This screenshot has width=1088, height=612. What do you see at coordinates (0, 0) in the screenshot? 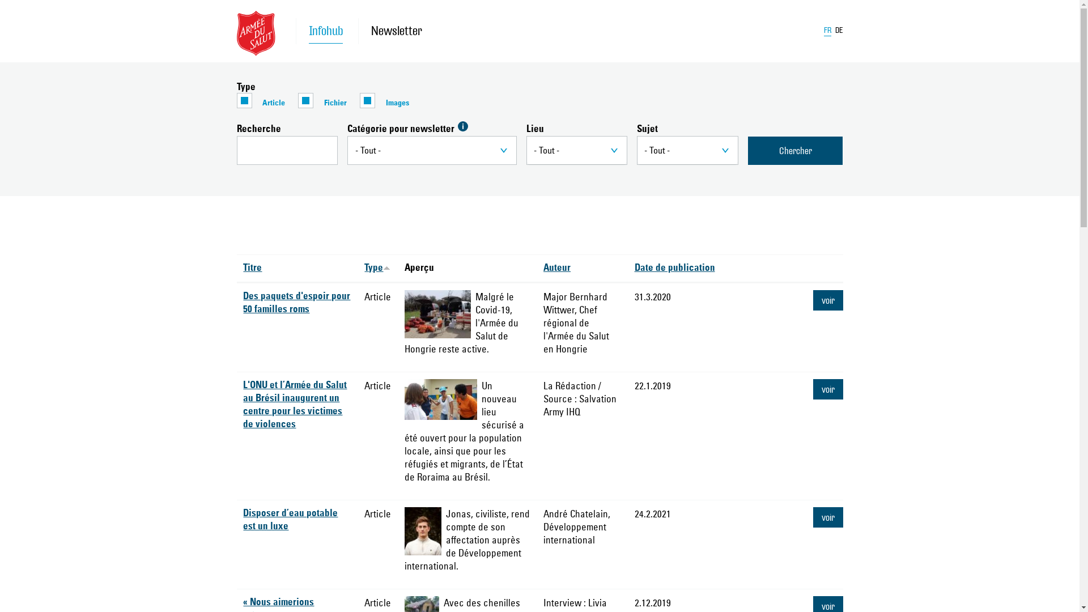
I see `Aller au contenu principal` at bounding box center [0, 0].